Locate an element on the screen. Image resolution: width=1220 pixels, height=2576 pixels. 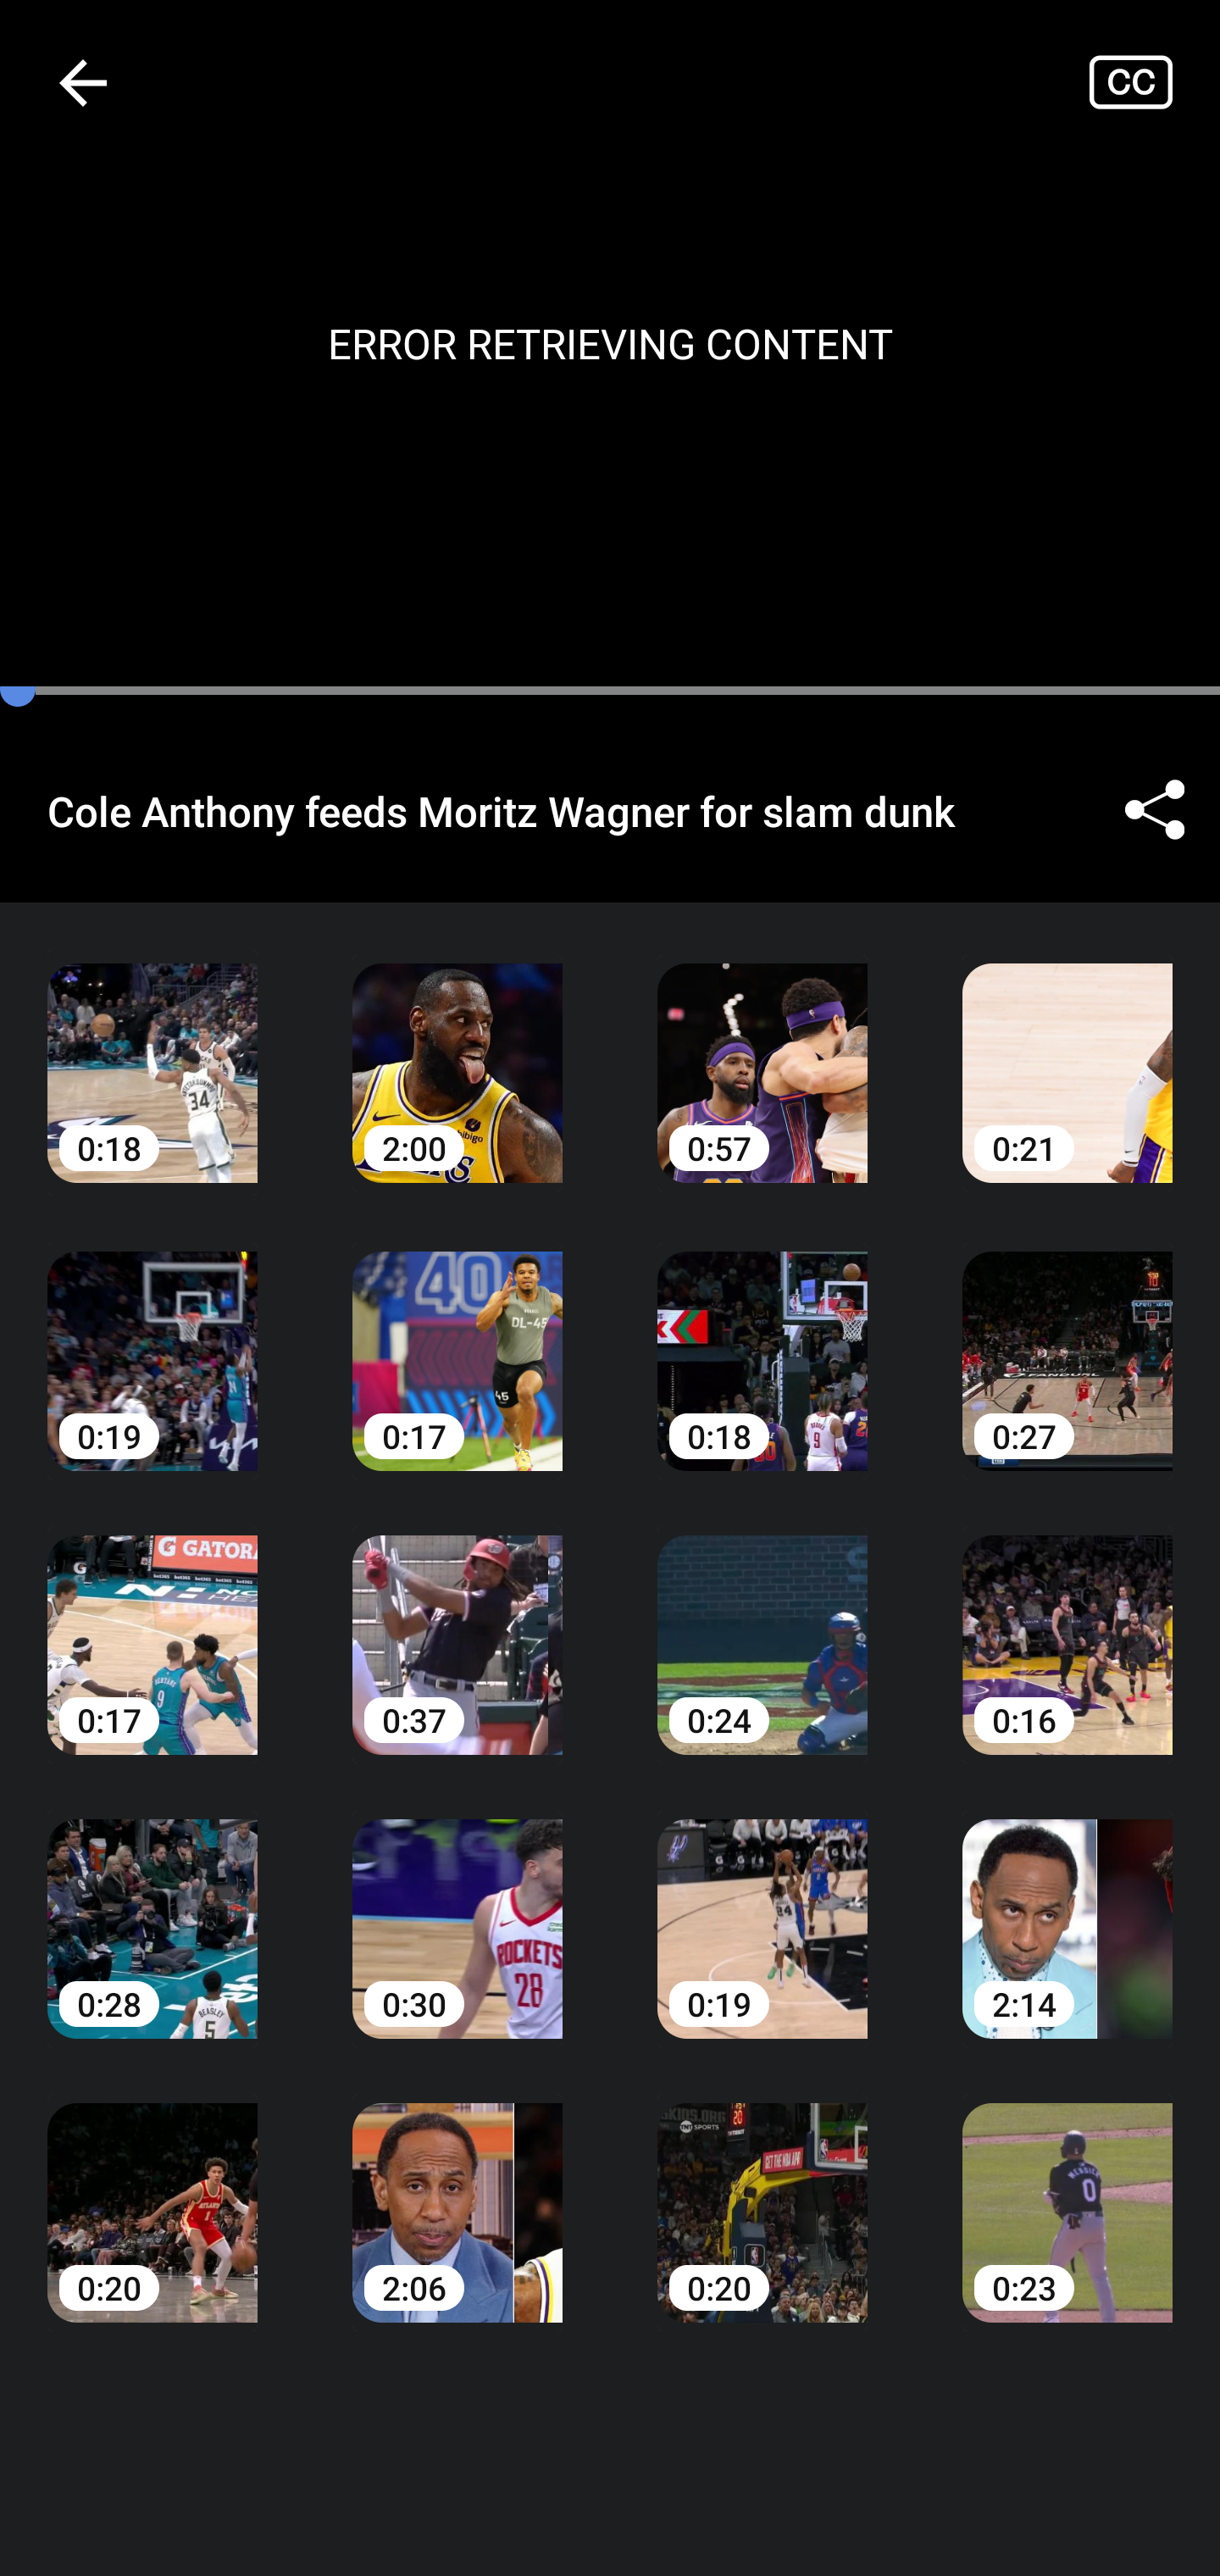
Navigate up is located at coordinates (83, 82).